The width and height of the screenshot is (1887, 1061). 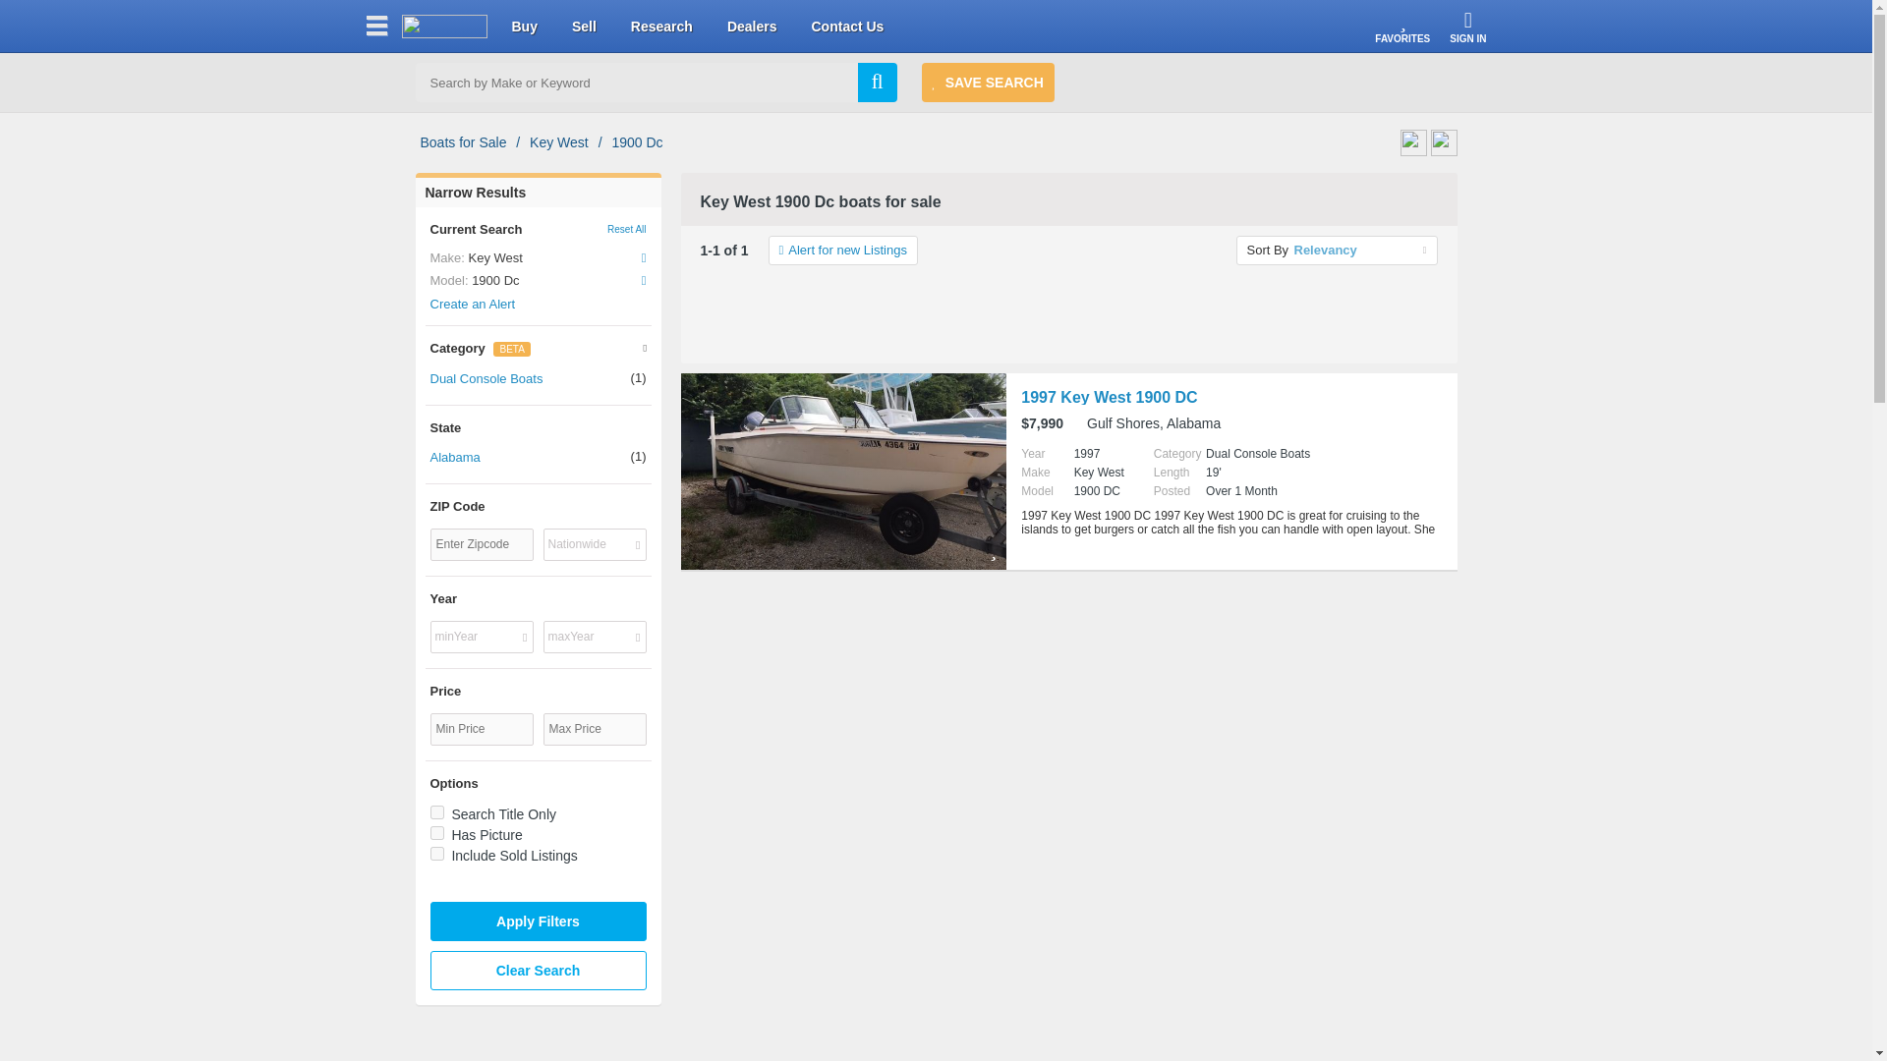 I want to click on 1, so click(x=436, y=811).